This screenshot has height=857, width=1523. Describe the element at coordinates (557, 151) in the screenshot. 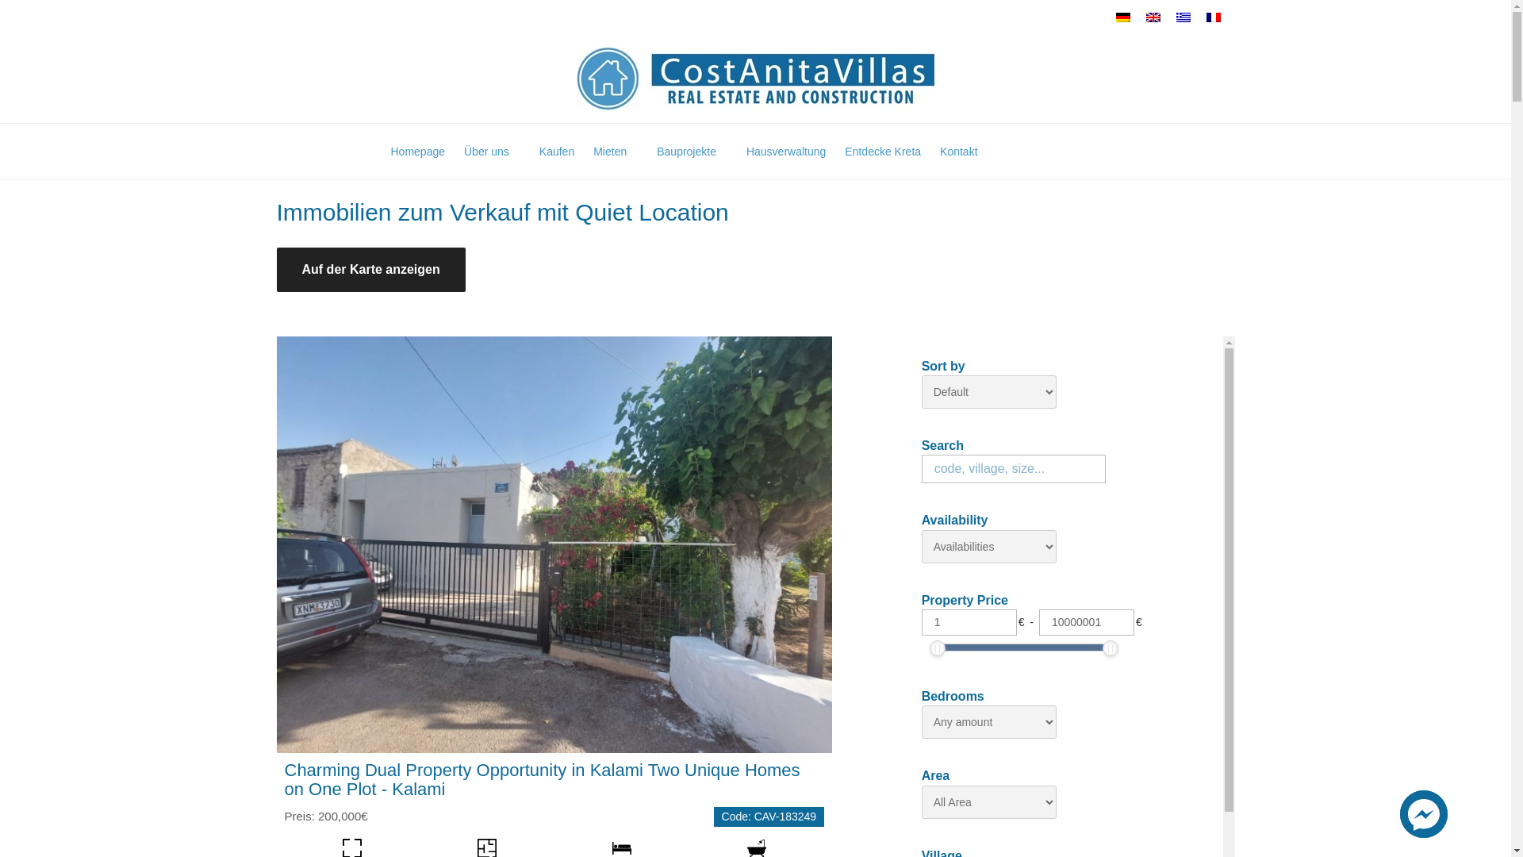

I see `Kaufen` at that location.